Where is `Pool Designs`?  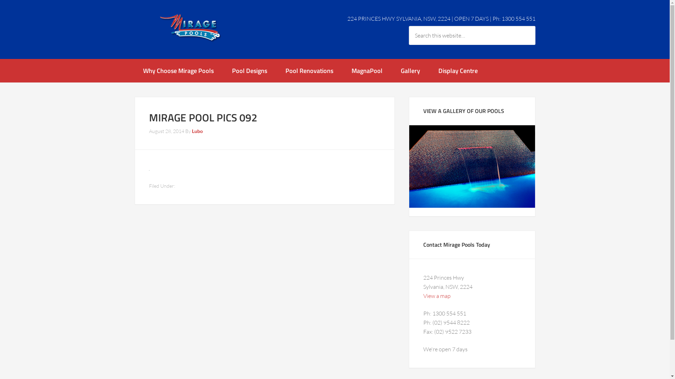
Pool Designs is located at coordinates (250, 71).